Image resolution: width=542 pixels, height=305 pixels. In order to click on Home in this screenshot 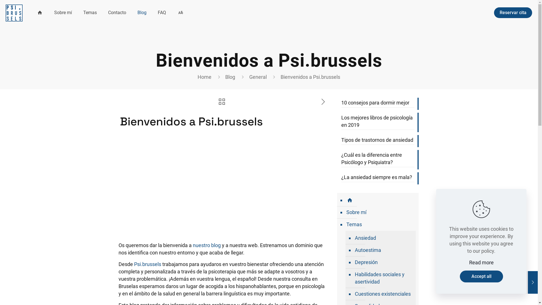, I will do `click(204, 77)`.